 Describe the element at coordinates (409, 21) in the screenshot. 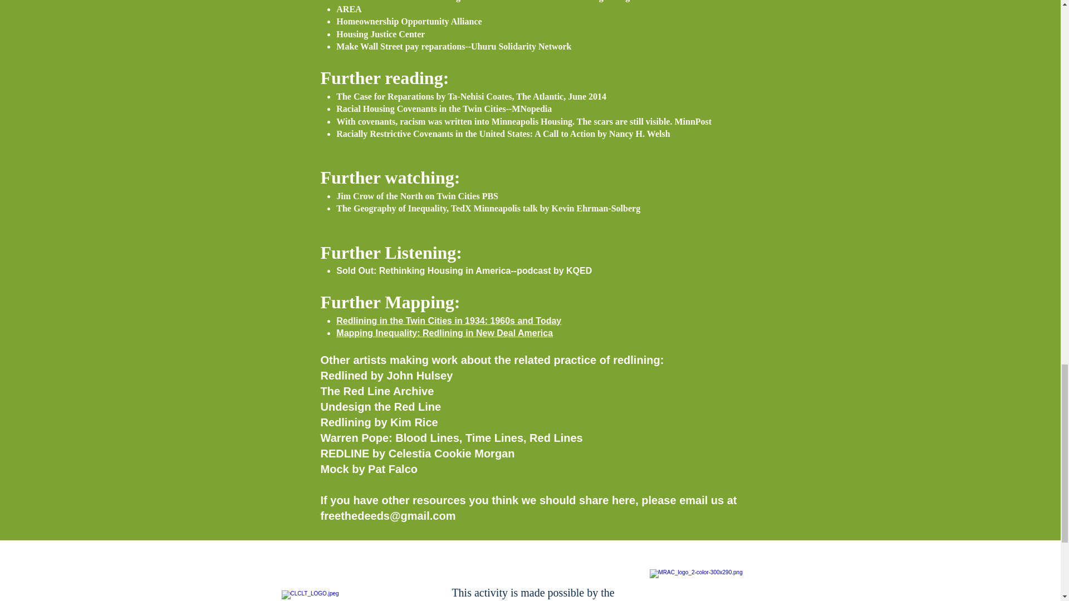

I see `Homeownership Opportunity Alliance` at that location.